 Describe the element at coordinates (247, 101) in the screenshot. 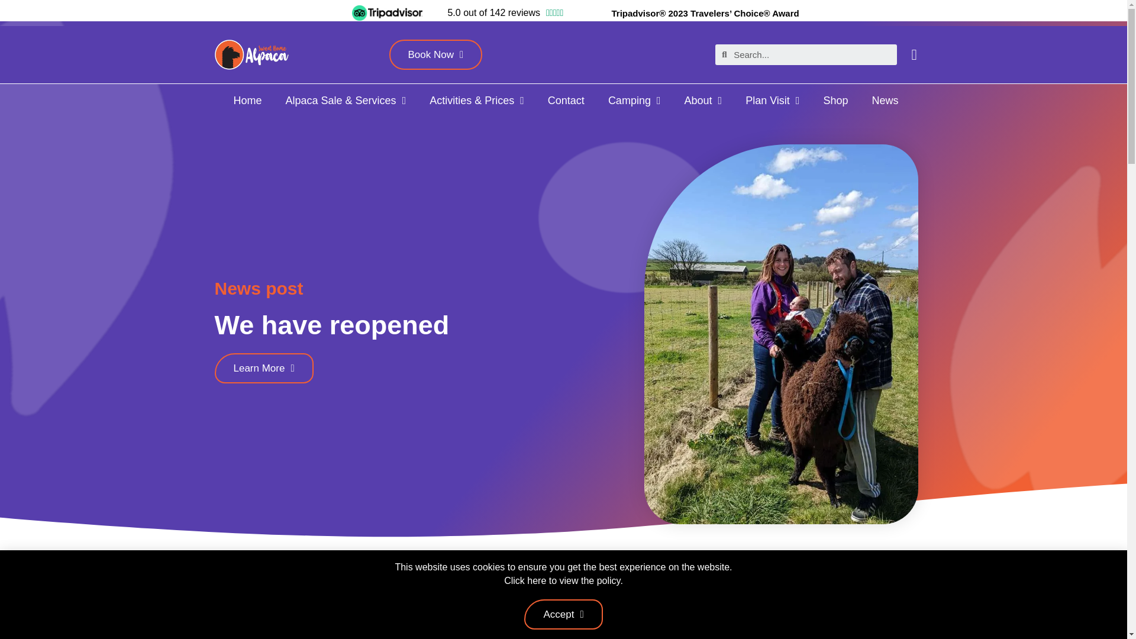

I see `Home` at that location.